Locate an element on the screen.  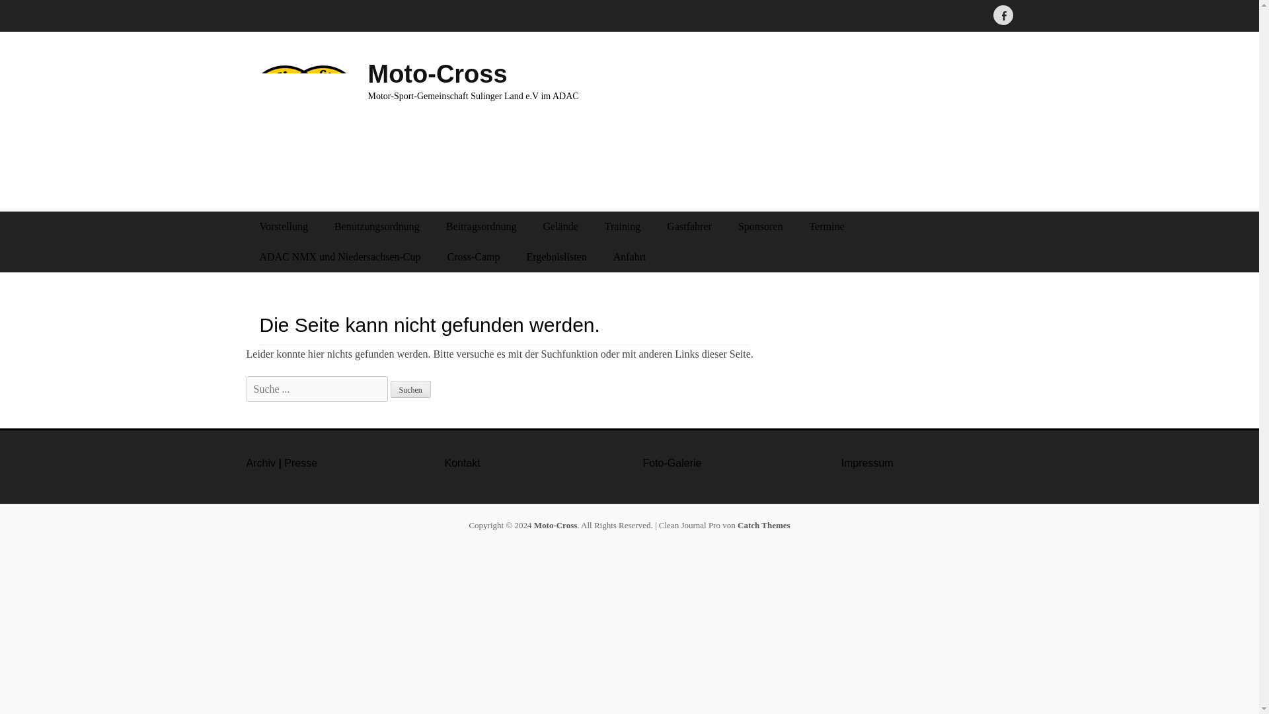
Ergebnislisten is located at coordinates (555, 257).